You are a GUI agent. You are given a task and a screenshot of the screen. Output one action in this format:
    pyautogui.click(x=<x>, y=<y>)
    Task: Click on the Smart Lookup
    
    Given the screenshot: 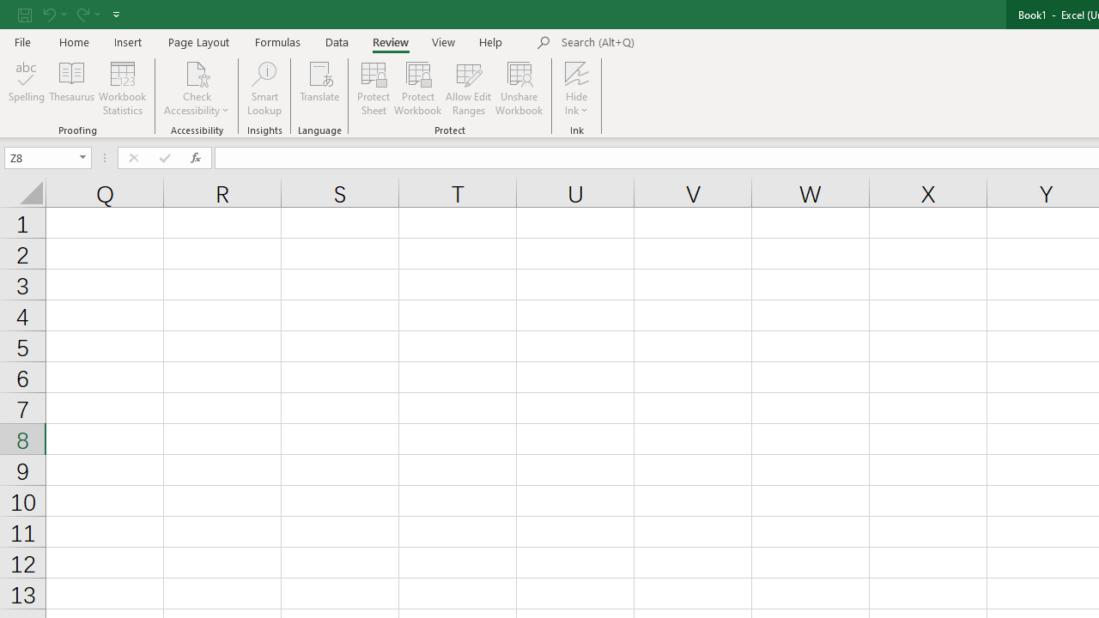 What is the action you would take?
    pyautogui.click(x=264, y=88)
    